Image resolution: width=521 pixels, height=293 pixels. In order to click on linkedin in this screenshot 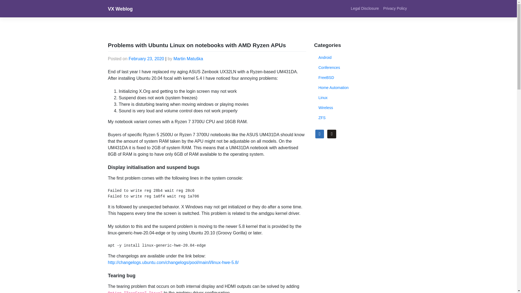, I will do `click(320, 133)`.